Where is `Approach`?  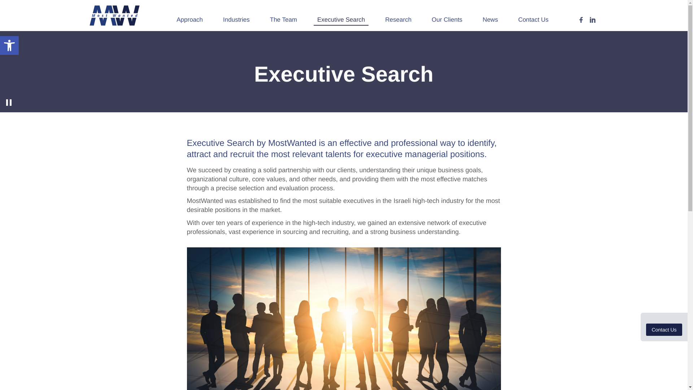
Approach is located at coordinates (189, 19).